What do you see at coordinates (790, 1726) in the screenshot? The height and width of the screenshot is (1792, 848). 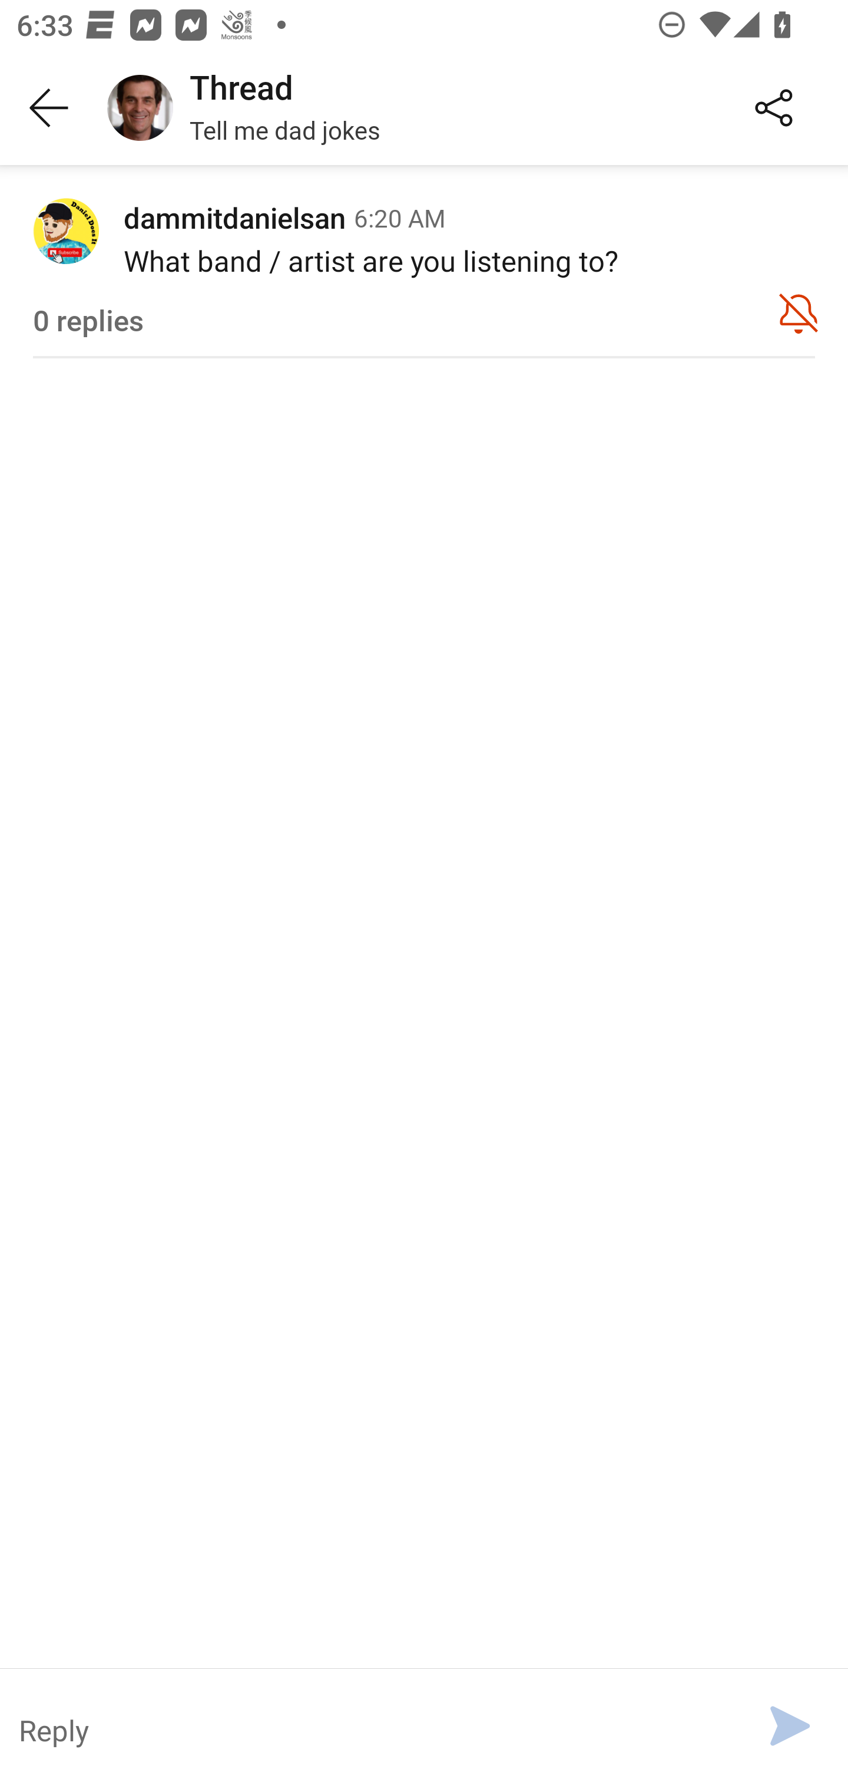 I see `Send message` at bounding box center [790, 1726].